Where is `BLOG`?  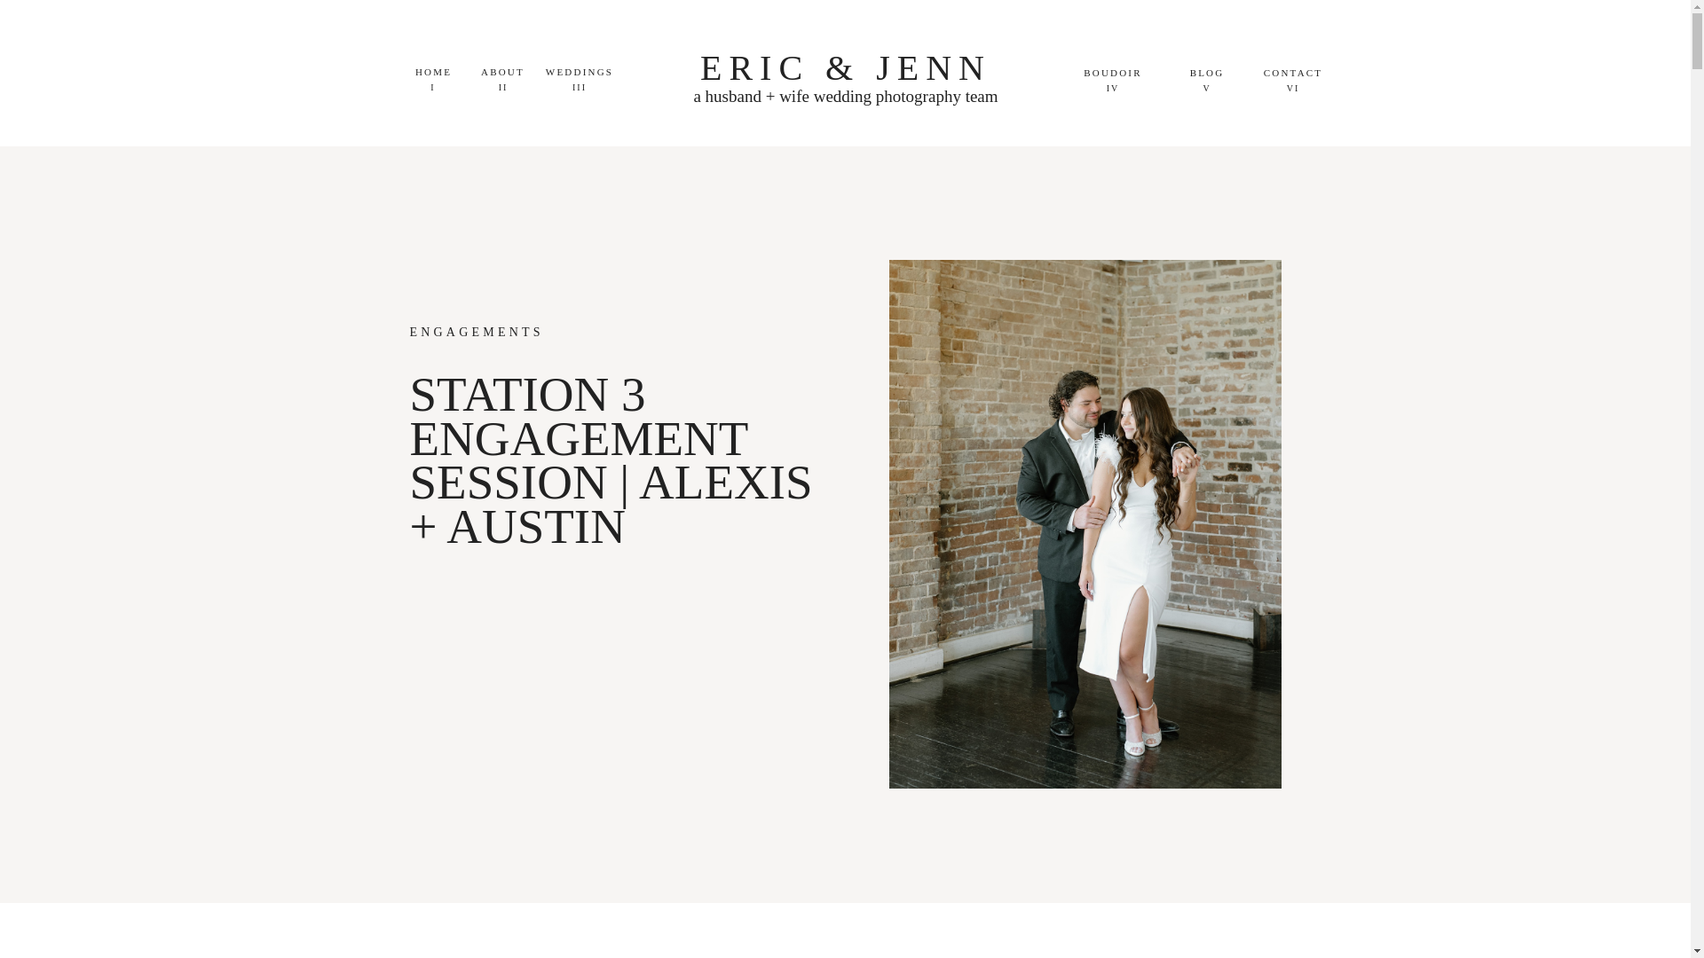
BLOG is located at coordinates (1207, 73).